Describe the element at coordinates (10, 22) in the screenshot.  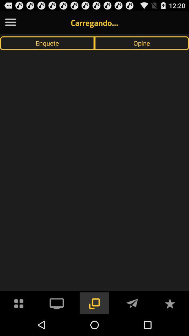
I see `open the side menu` at that location.